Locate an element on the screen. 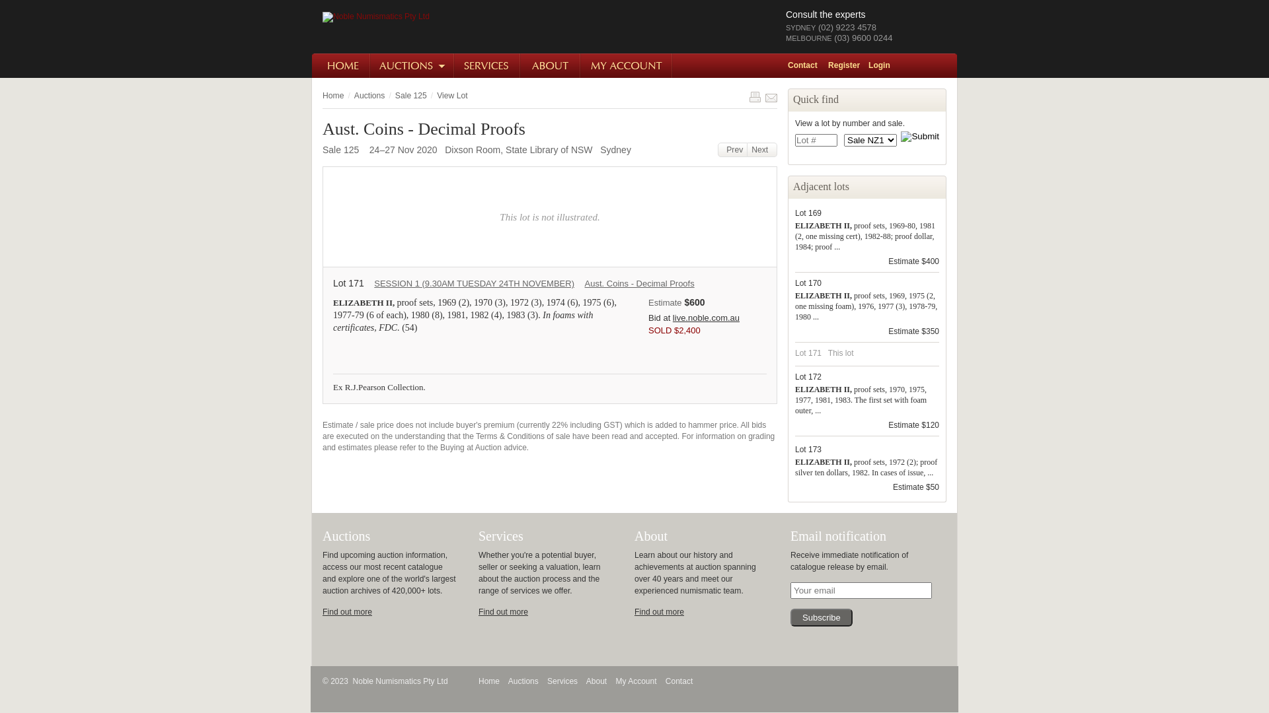 This screenshot has height=713, width=1269. Auctions is located at coordinates (370, 96).